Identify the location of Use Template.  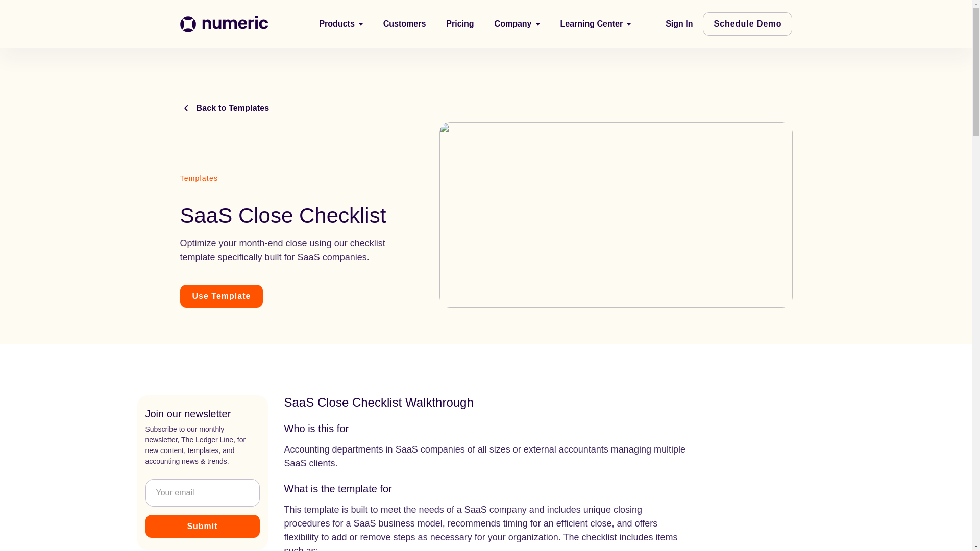
(220, 296).